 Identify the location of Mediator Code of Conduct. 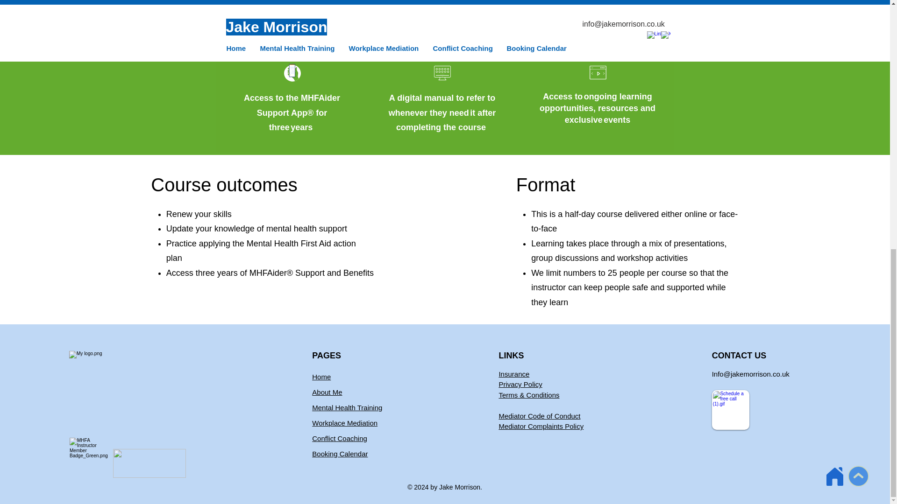
(539, 416).